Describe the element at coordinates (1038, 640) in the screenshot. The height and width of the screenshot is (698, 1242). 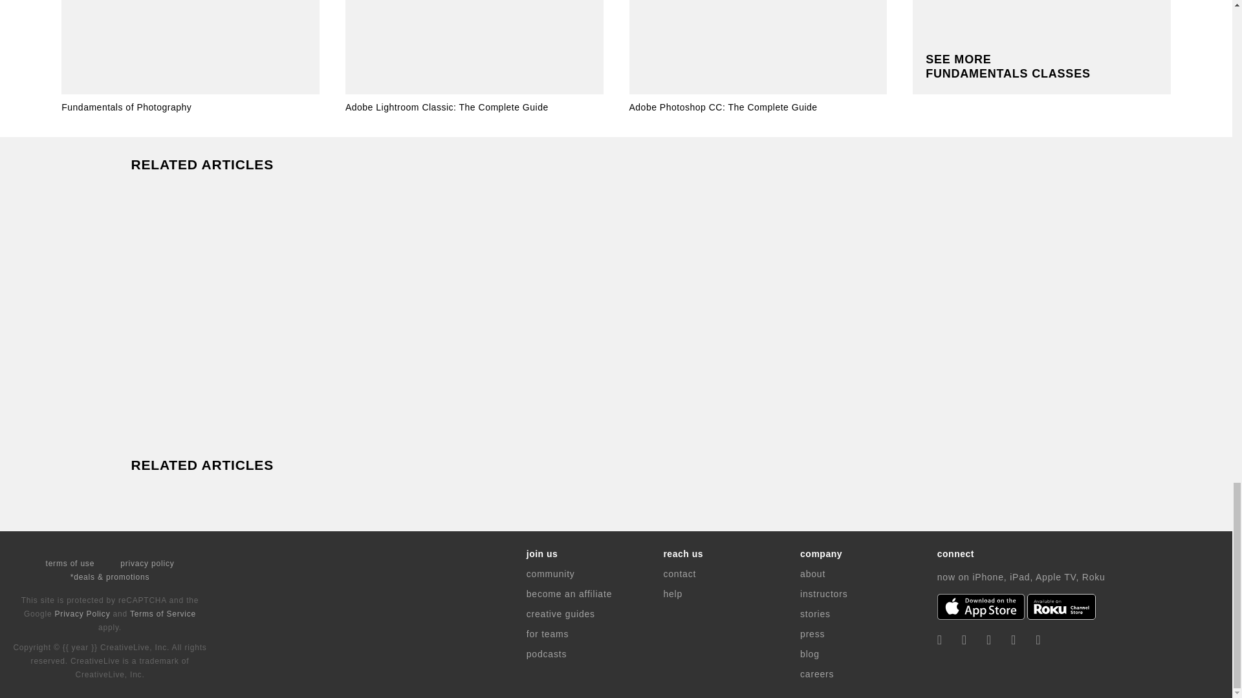
I see `CreativeLive on Youtube` at that location.